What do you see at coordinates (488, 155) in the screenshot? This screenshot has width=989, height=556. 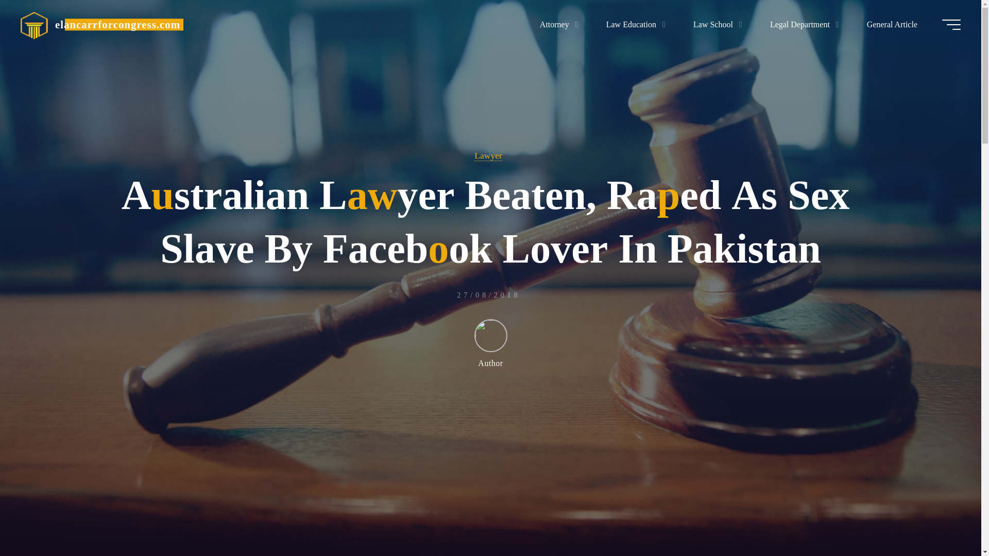 I see `Lawyer` at bounding box center [488, 155].